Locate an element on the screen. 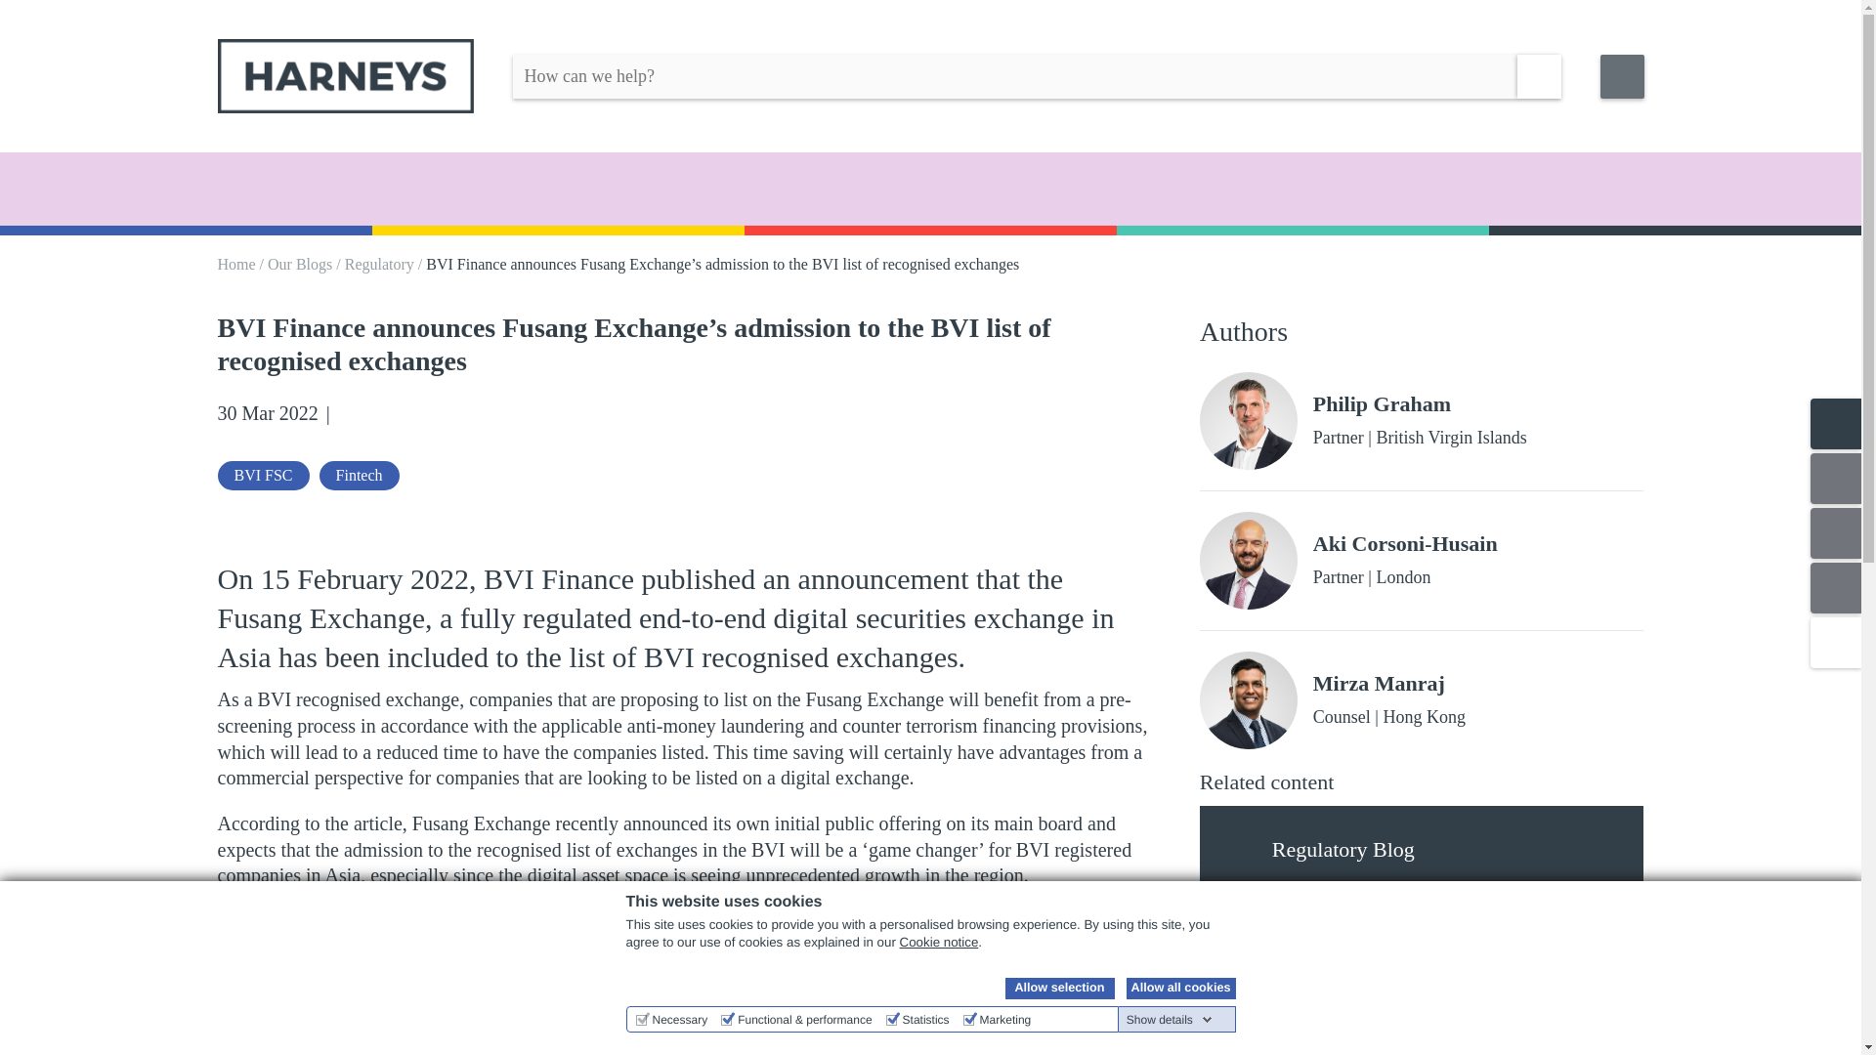 The image size is (1876, 1055). Allow all cookies is located at coordinates (1180, 989).